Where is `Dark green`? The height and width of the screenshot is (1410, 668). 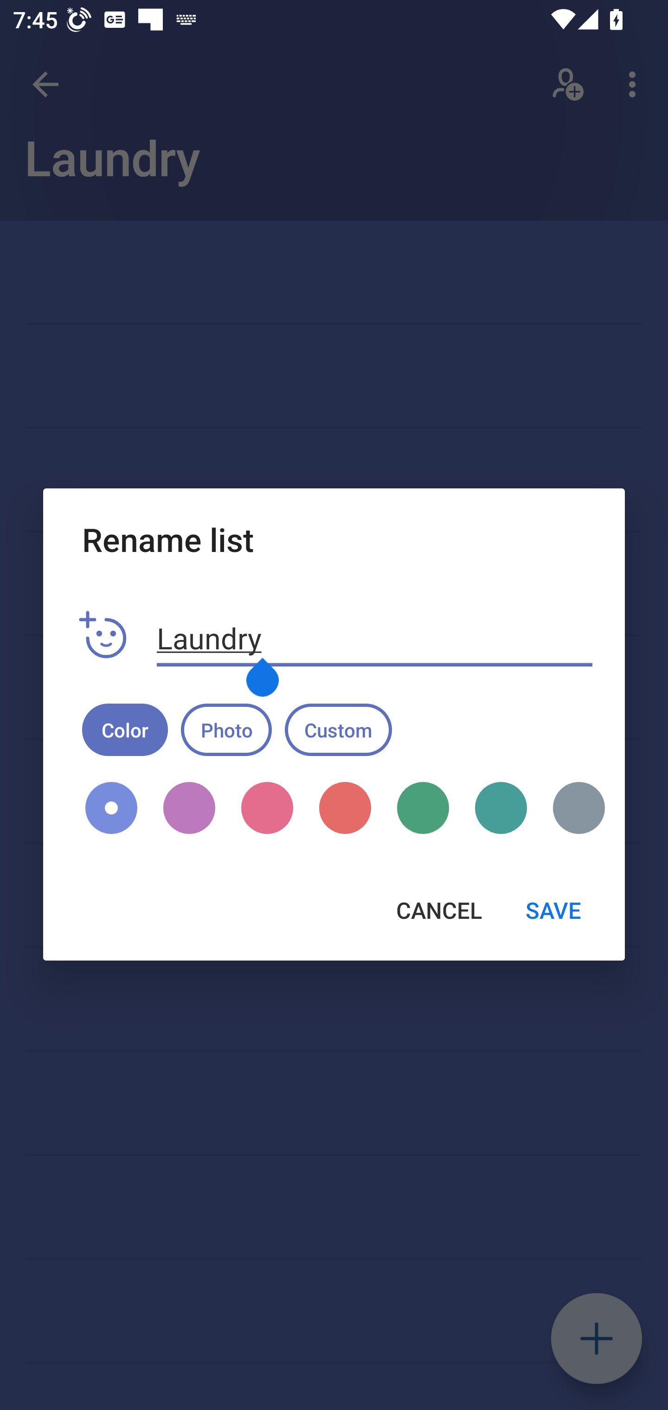
Dark green is located at coordinates (423, 808).